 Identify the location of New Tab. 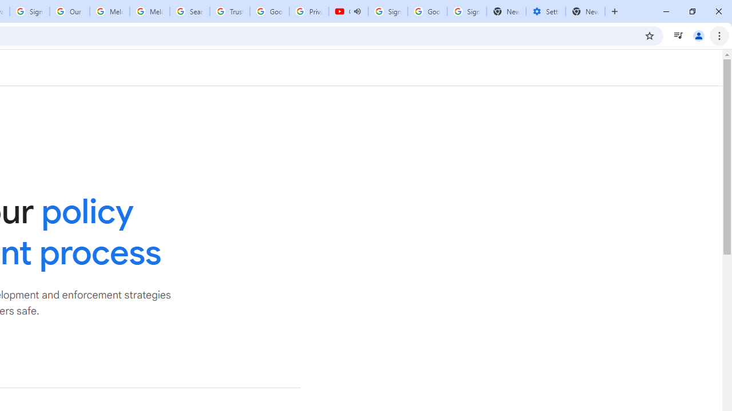
(586, 11).